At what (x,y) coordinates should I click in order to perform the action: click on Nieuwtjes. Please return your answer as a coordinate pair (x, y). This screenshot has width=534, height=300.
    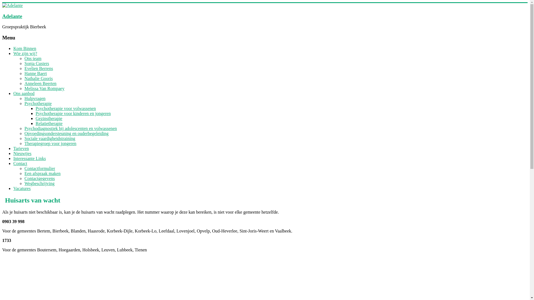
    Looking at the image, I should click on (22, 153).